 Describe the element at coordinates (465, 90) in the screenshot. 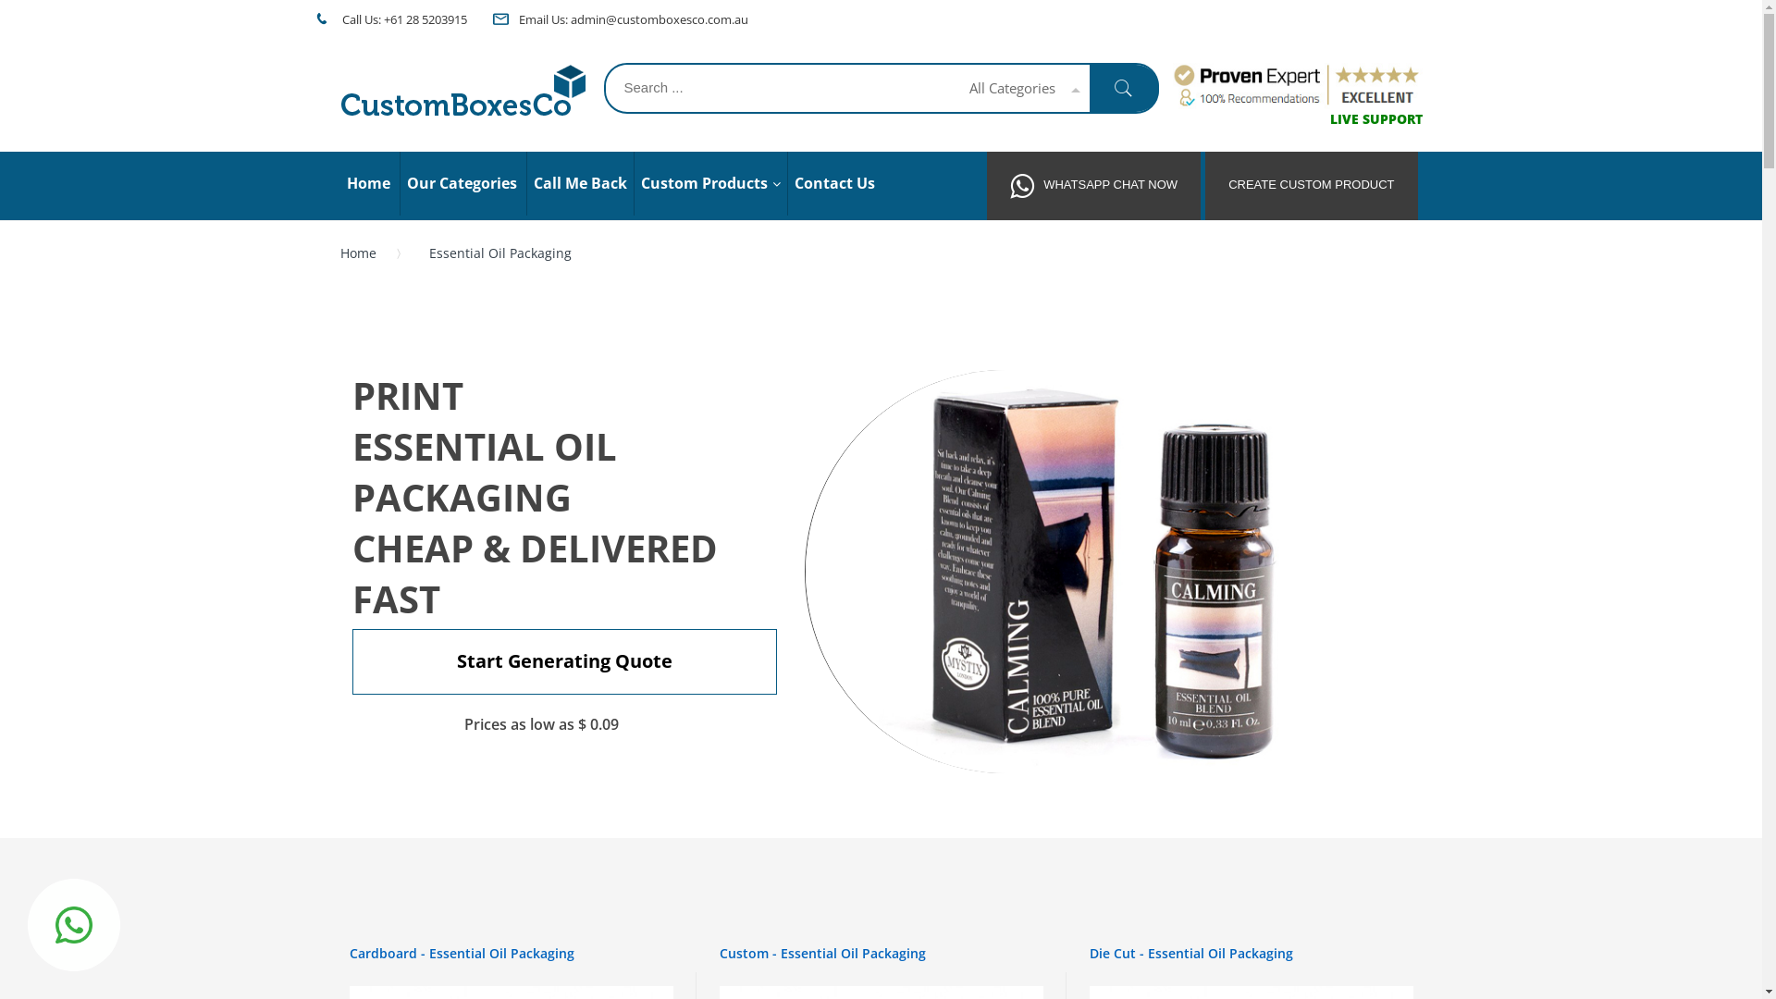

I see `Custom Boxes Co` at that location.